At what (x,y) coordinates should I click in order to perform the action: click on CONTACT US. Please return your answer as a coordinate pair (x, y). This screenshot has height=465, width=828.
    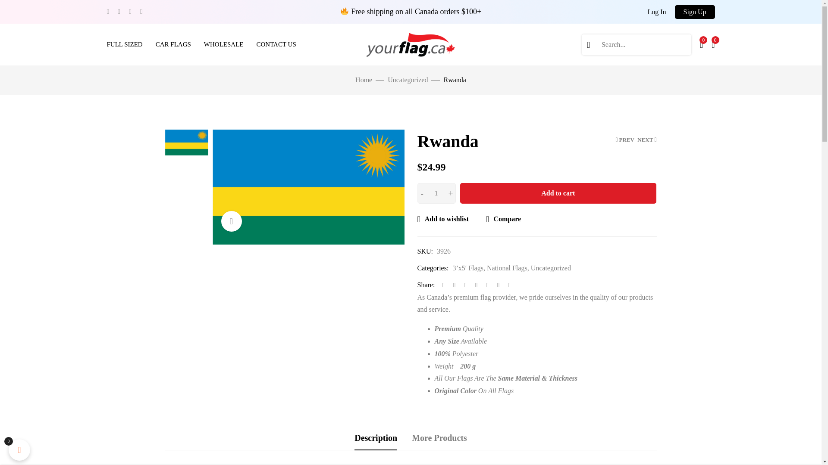
    Looking at the image, I should click on (276, 45).